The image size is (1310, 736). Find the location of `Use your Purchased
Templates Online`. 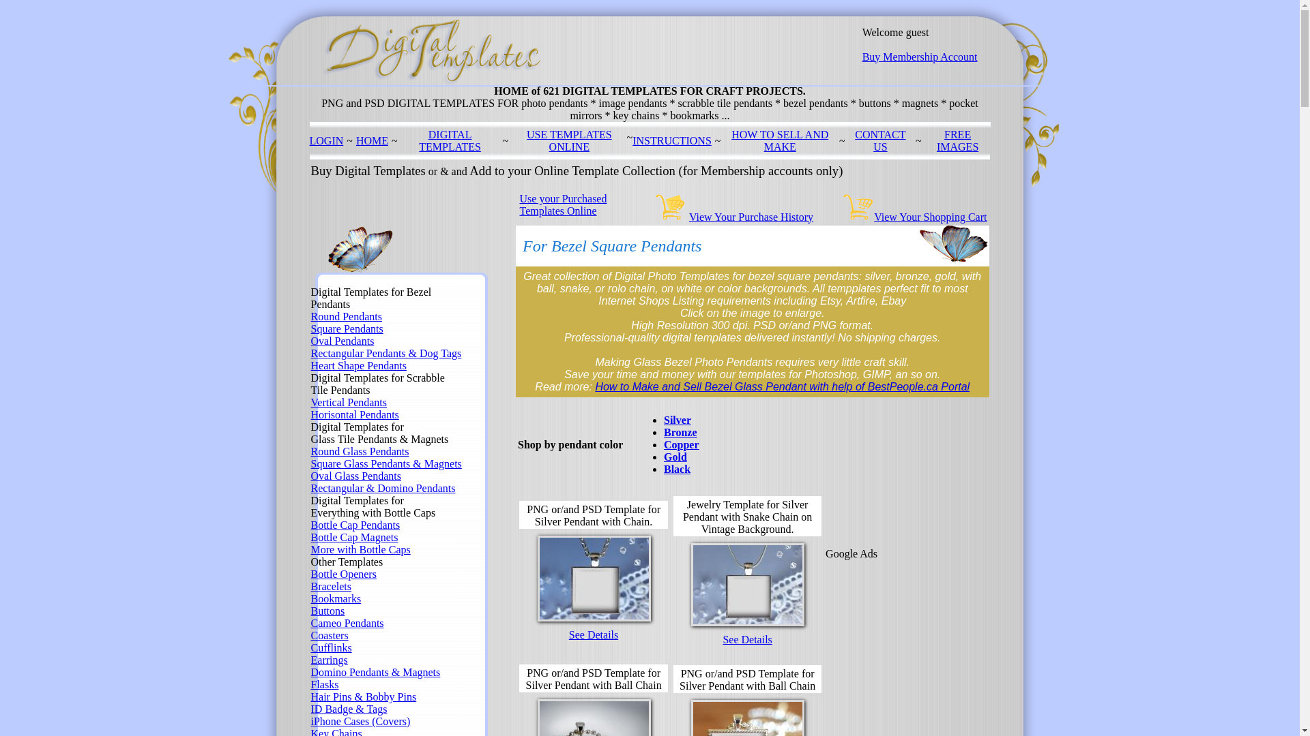

Use your Purchased
Templates Online is located at coordinates (564, 204).